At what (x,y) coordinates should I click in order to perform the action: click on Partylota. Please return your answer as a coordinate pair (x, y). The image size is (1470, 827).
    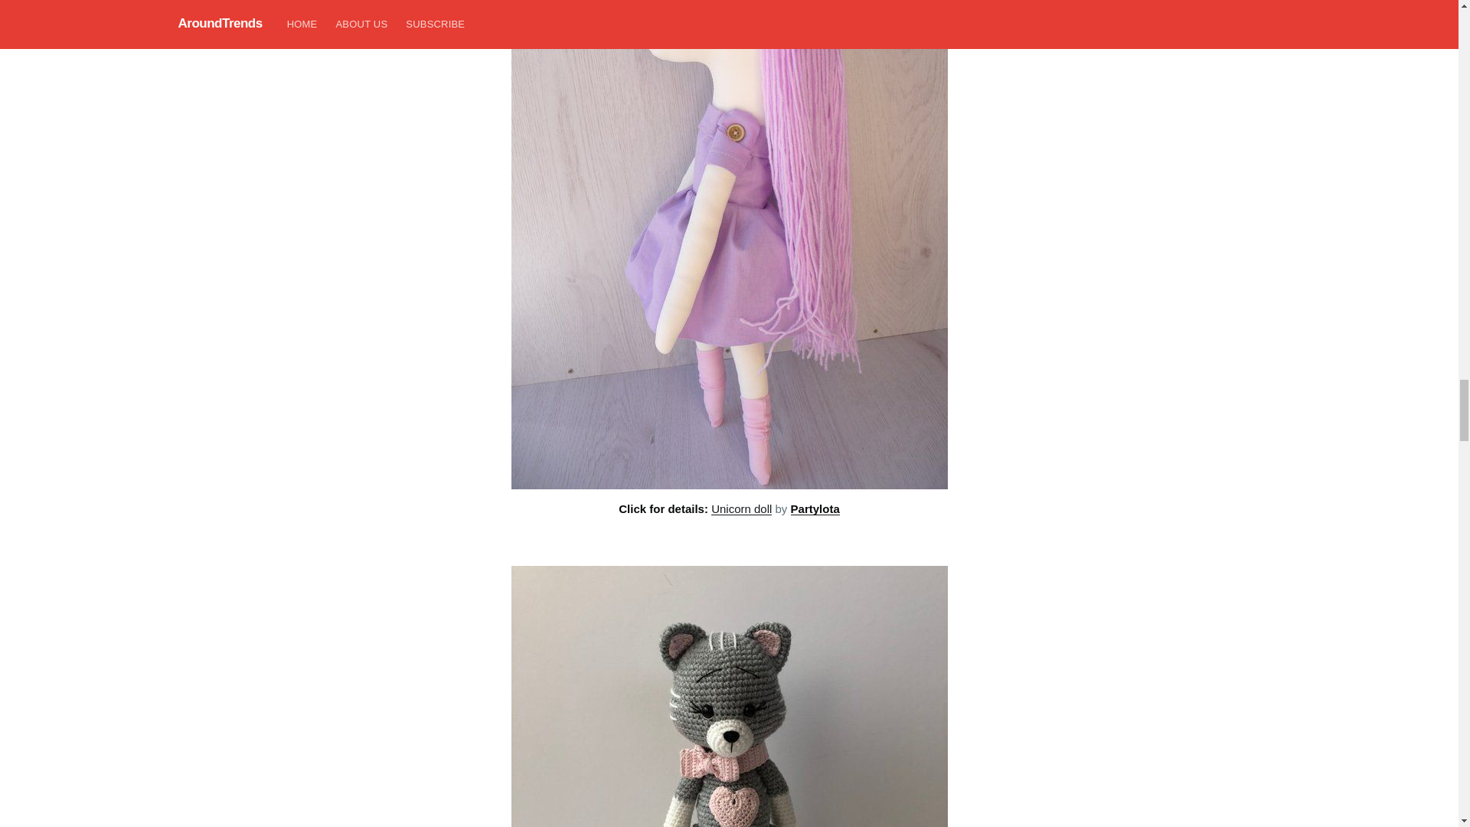
    Looking at the image, I should click on (815, 508).